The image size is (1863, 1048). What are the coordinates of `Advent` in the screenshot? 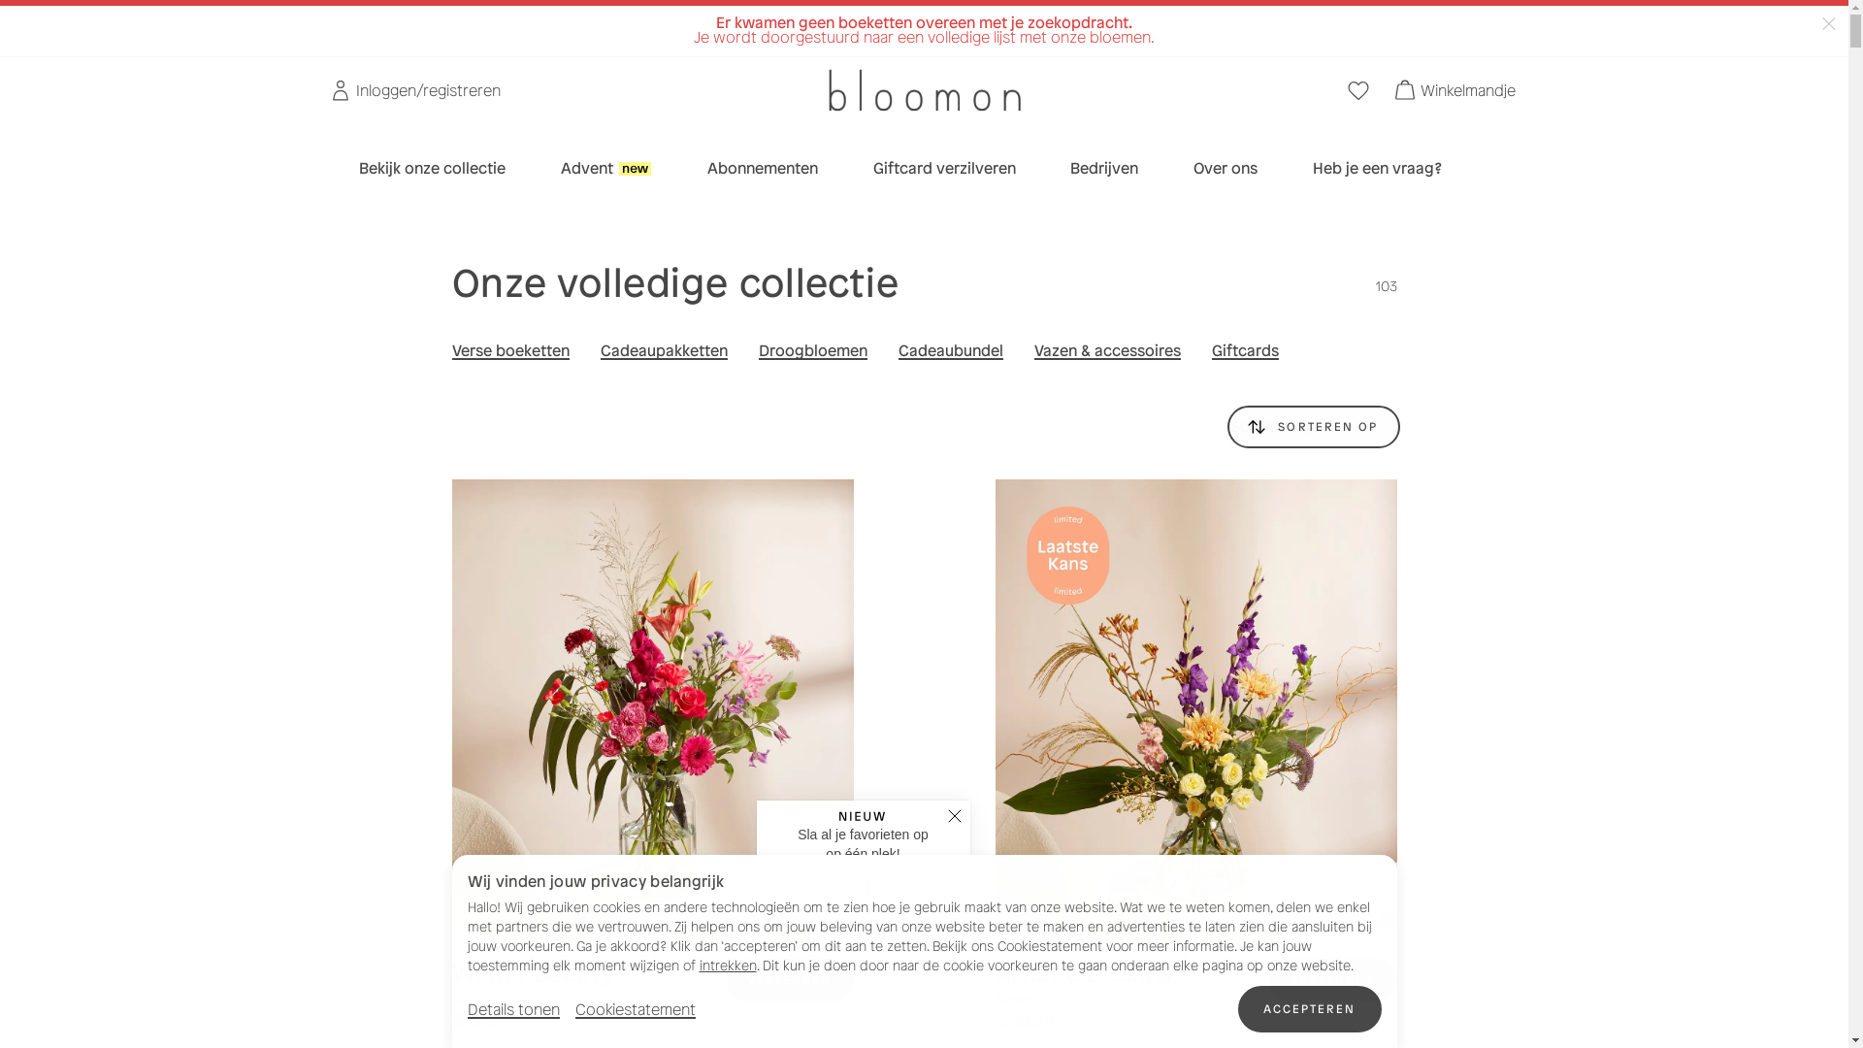 It's located at (606, 169).